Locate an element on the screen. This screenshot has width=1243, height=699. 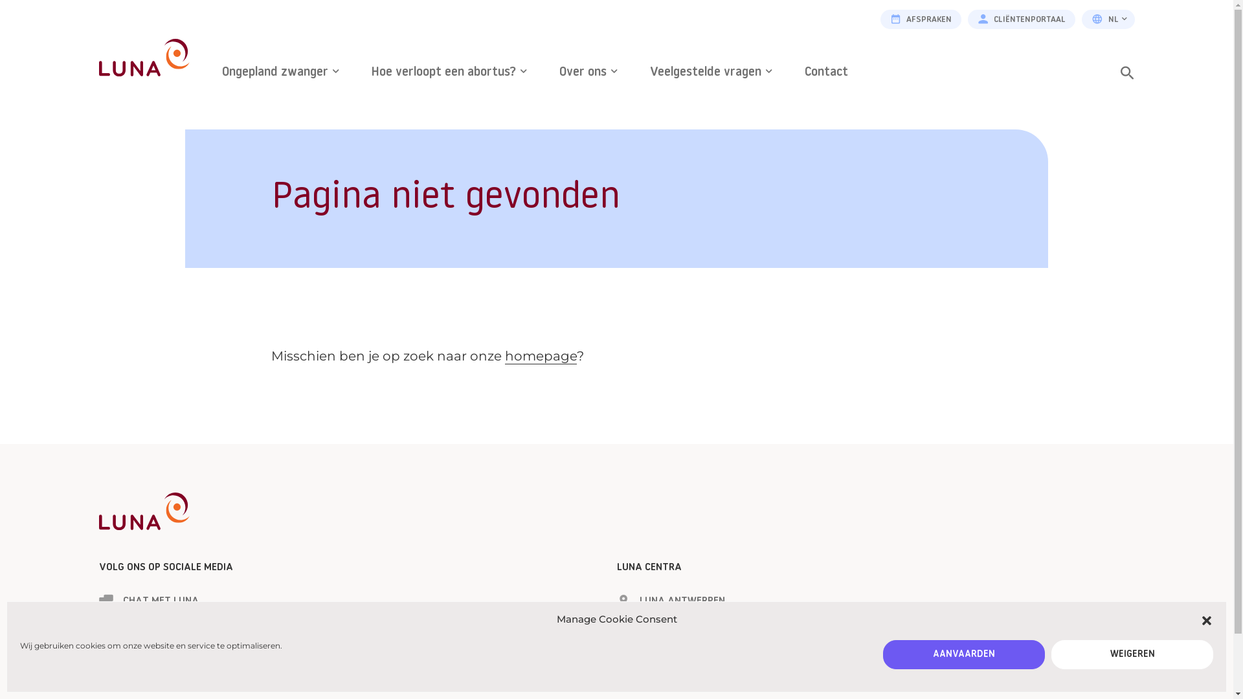
Veelgestelde vragen is located at coordinates (711, 73).